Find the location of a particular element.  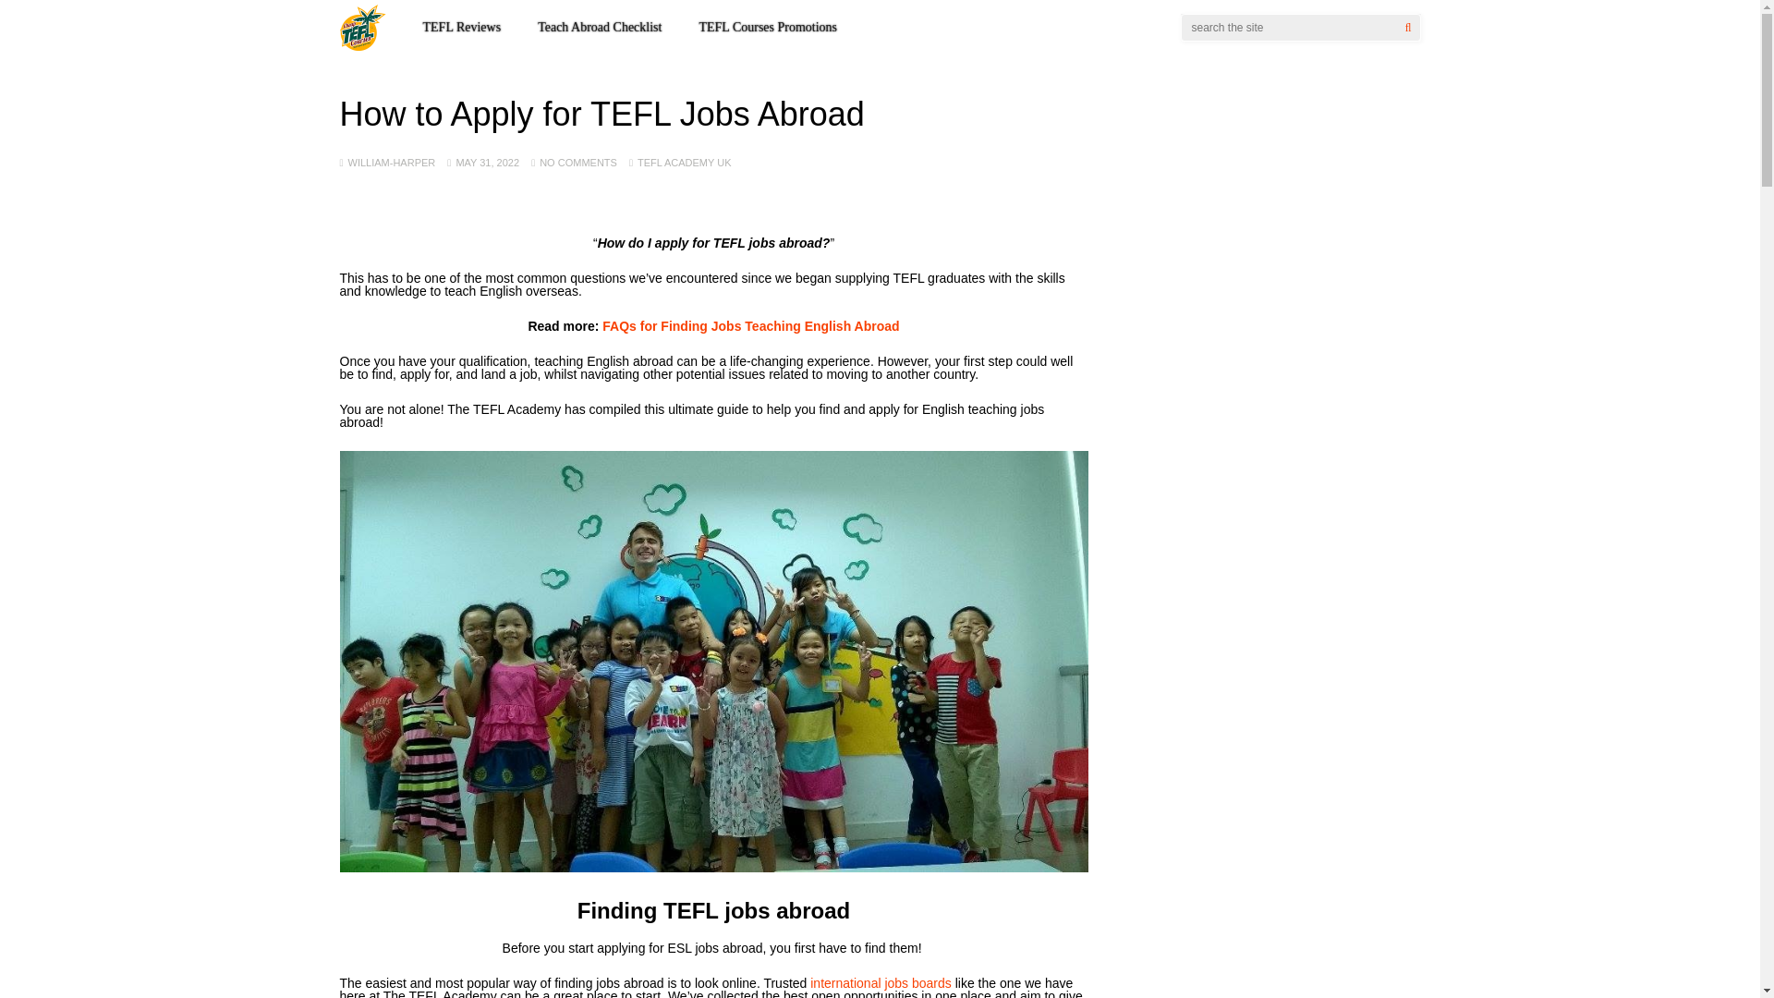

TEFL Reviews is located at coordinates (462, 27).